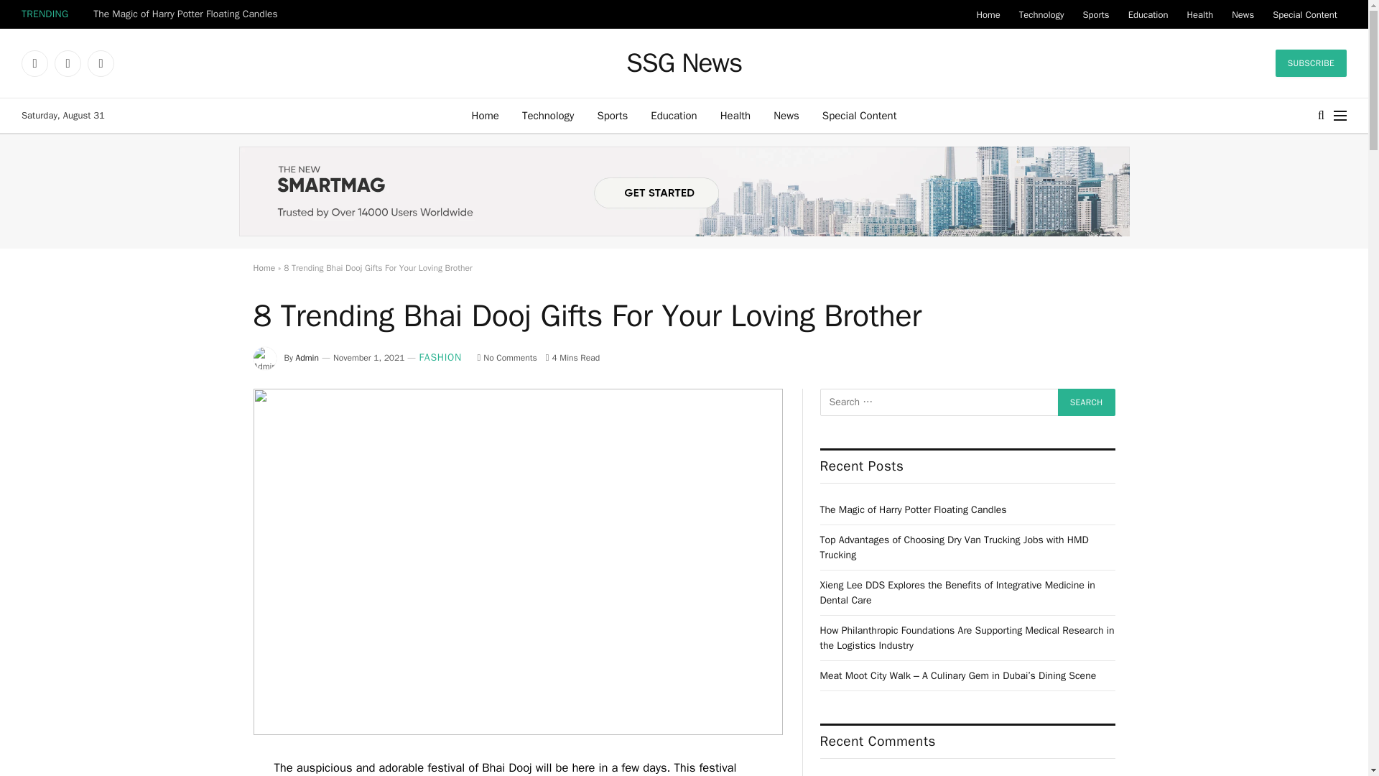 The height and width of the screenshot is (776, 1379). What do you see at coordinates (684, 63) in the screenshot?
I see `SSG News` at bounding box center [684, 63].